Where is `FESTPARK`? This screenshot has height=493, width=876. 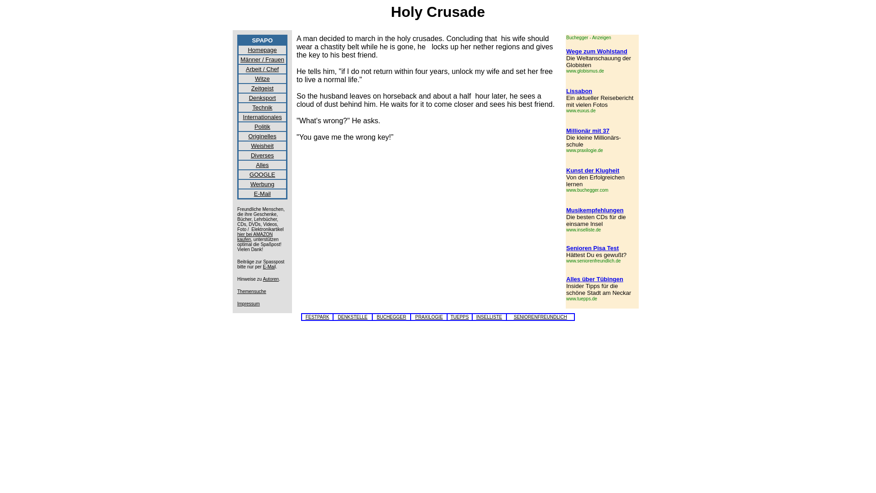
FESTPARK is located at coordinates (318, 317).